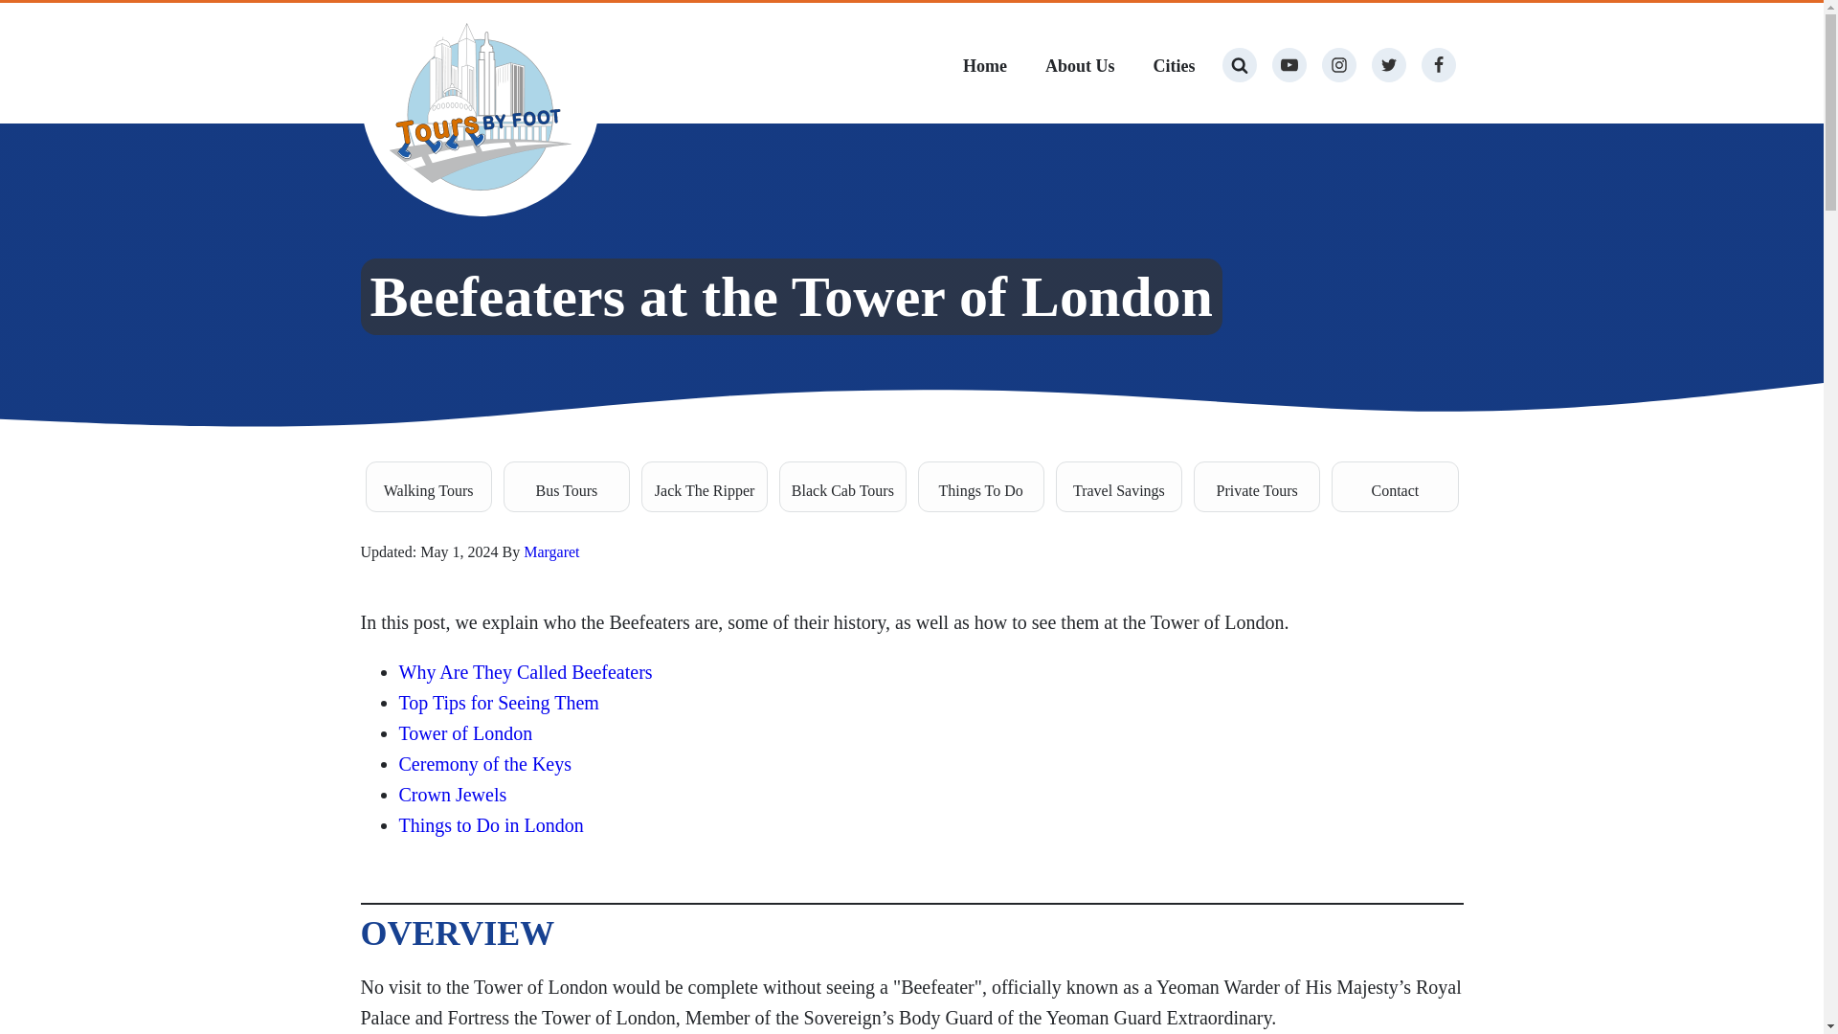  Describe the element at coordinates (1080, 69) in the screenshot. I see `About Us` at that location.